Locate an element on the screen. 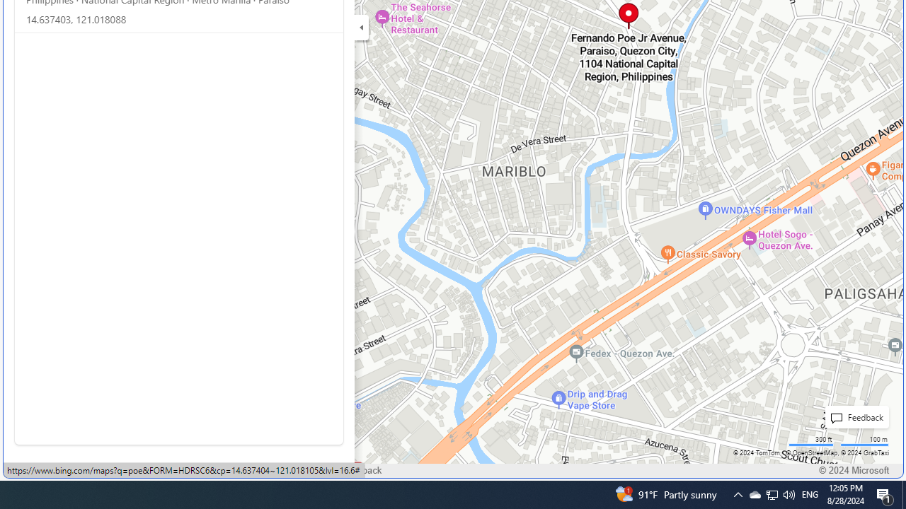 The image size is (906, 509). Expand/Collapse Cards is located at coordinates (361, 27).